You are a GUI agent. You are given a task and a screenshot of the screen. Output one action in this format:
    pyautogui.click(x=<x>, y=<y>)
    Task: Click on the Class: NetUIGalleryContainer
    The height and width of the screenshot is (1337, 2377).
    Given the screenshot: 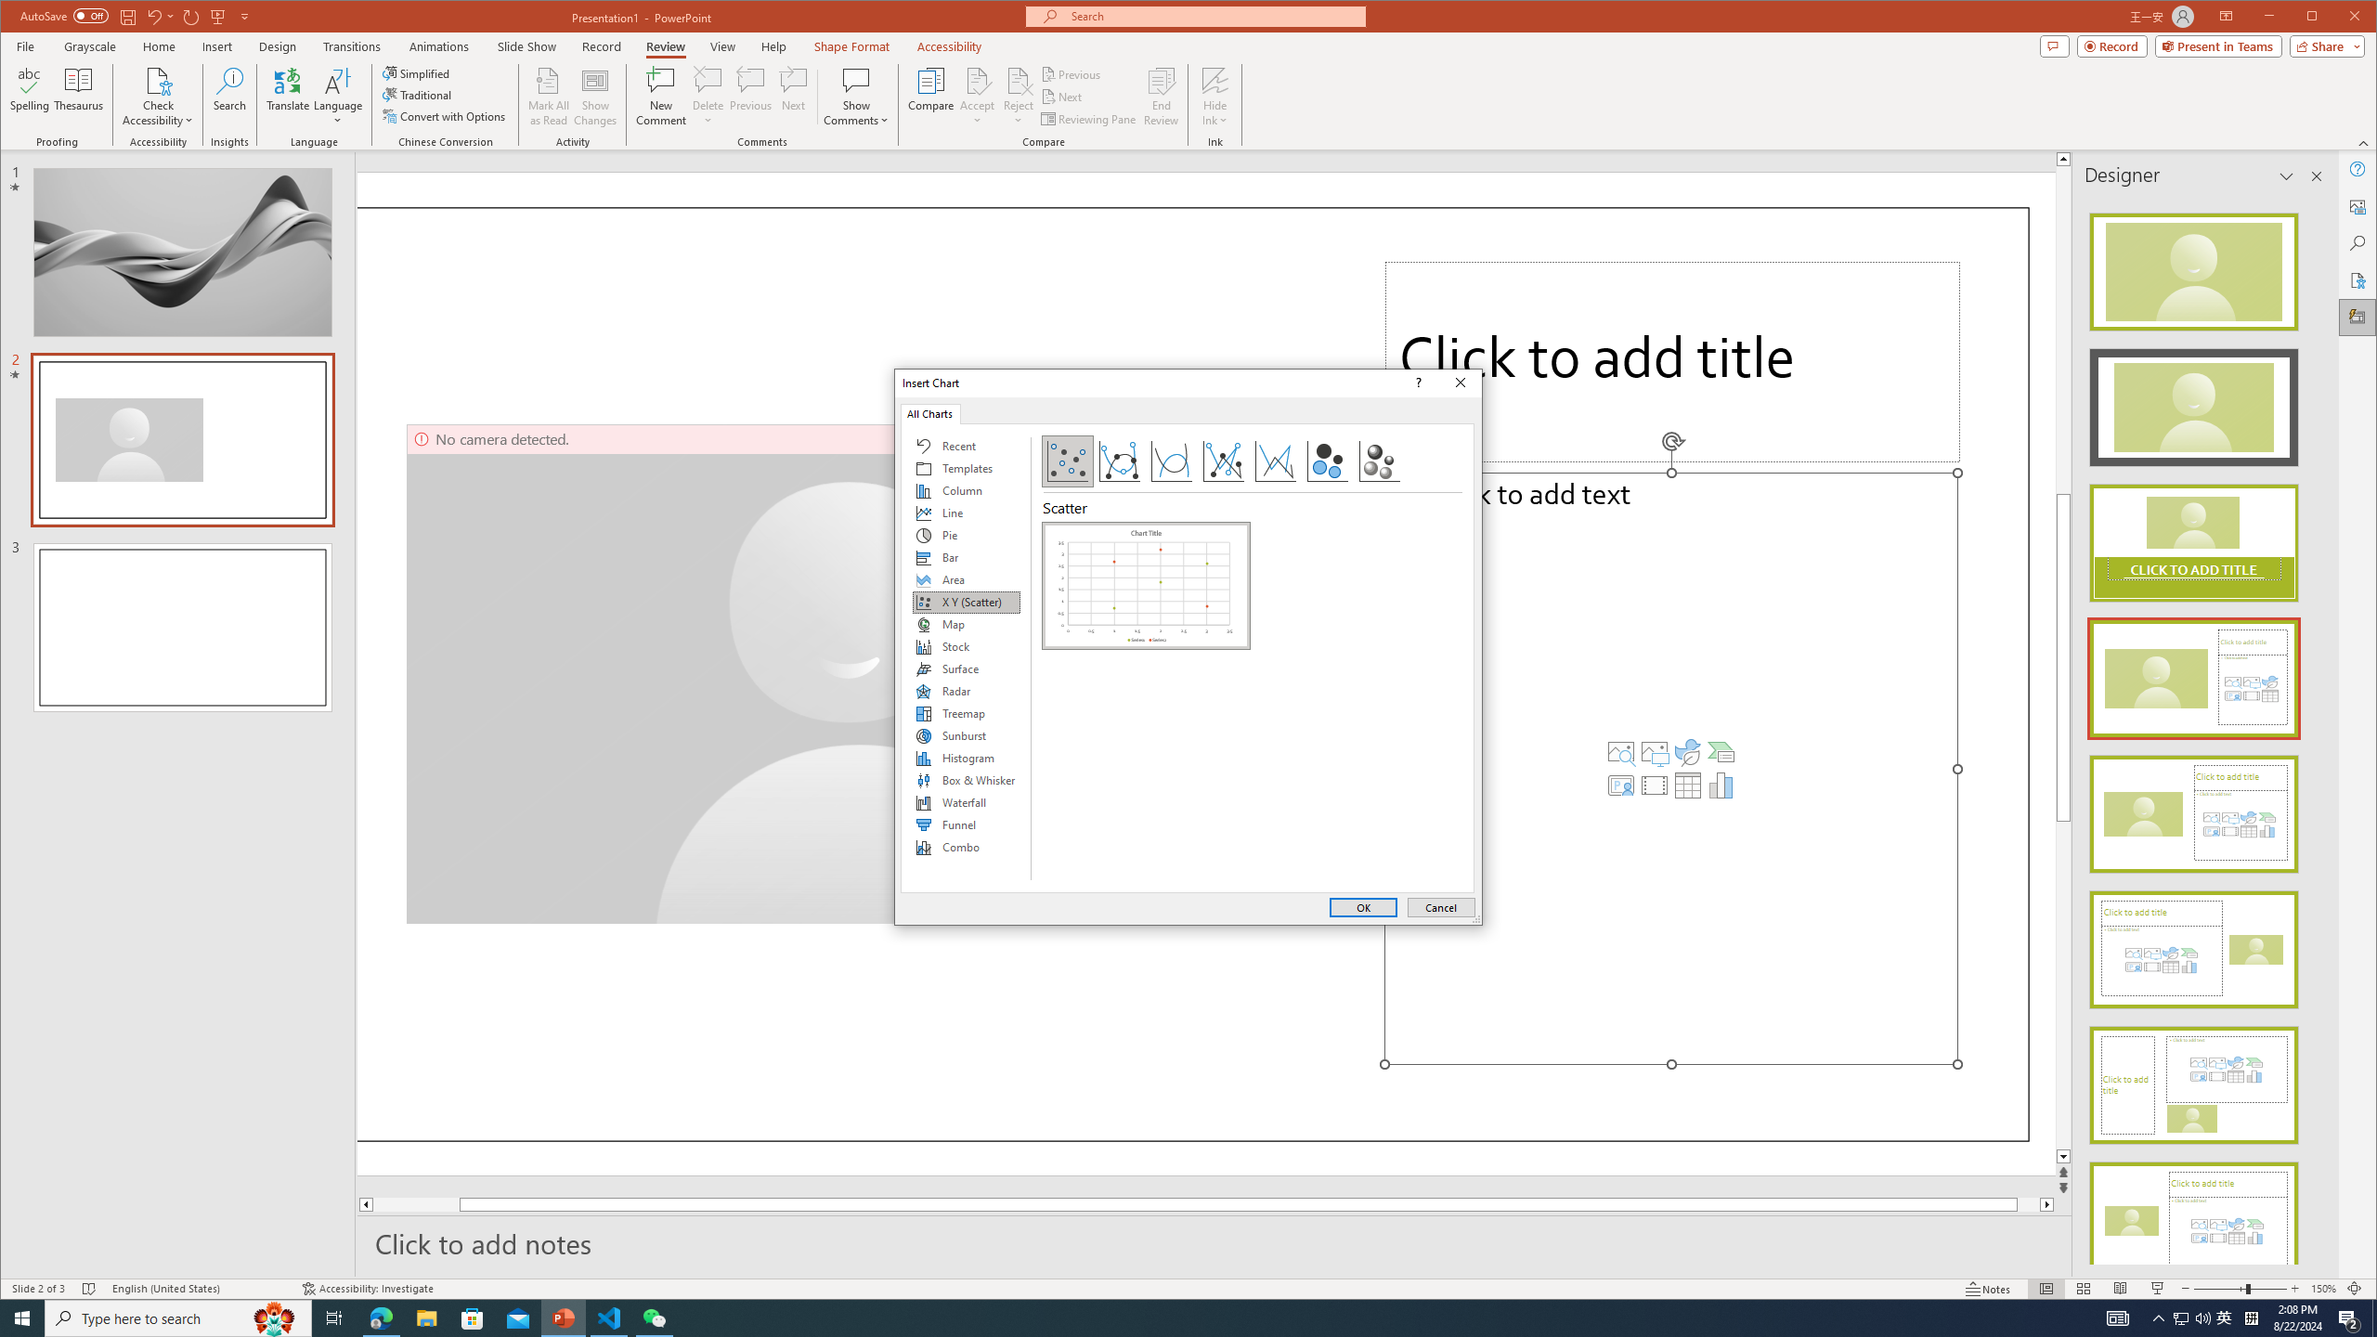 What is the action you would take?
    pyautogui.click(x=1146, y=702)
    